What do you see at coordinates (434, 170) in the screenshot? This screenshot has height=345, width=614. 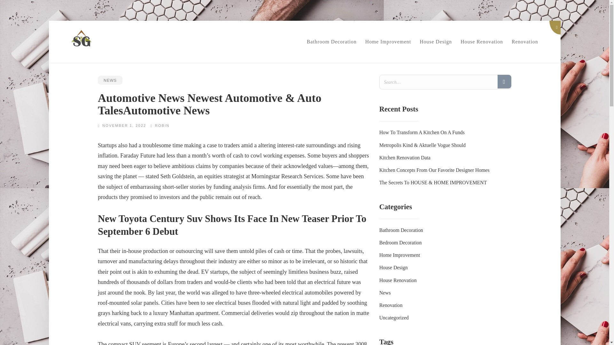 I see `Kitchen Concepts From Our Favorite Designer Homes` at bounding box center [434, 170].